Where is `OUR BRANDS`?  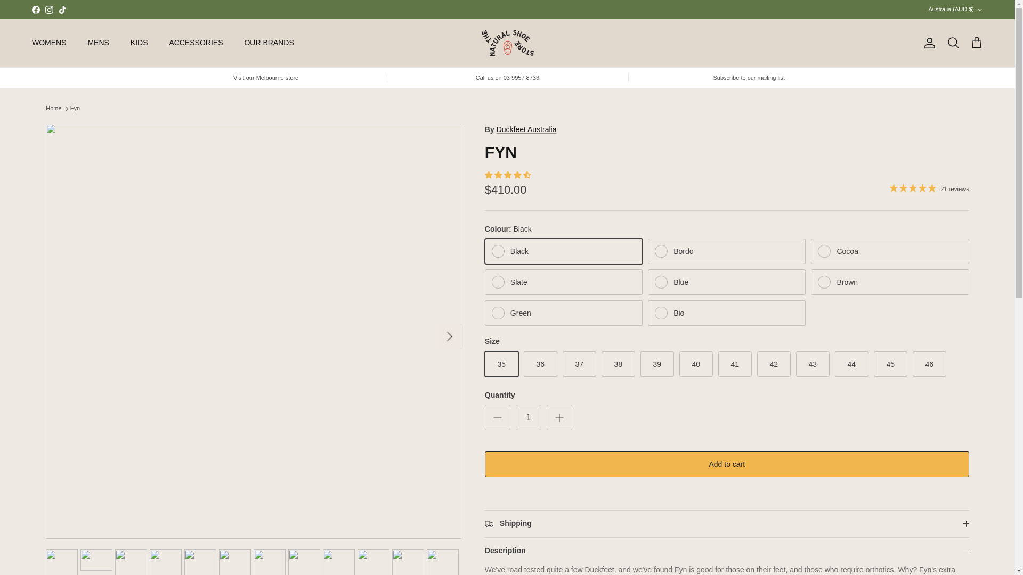
OUR BRANDS is located at coordinates (269, 43).